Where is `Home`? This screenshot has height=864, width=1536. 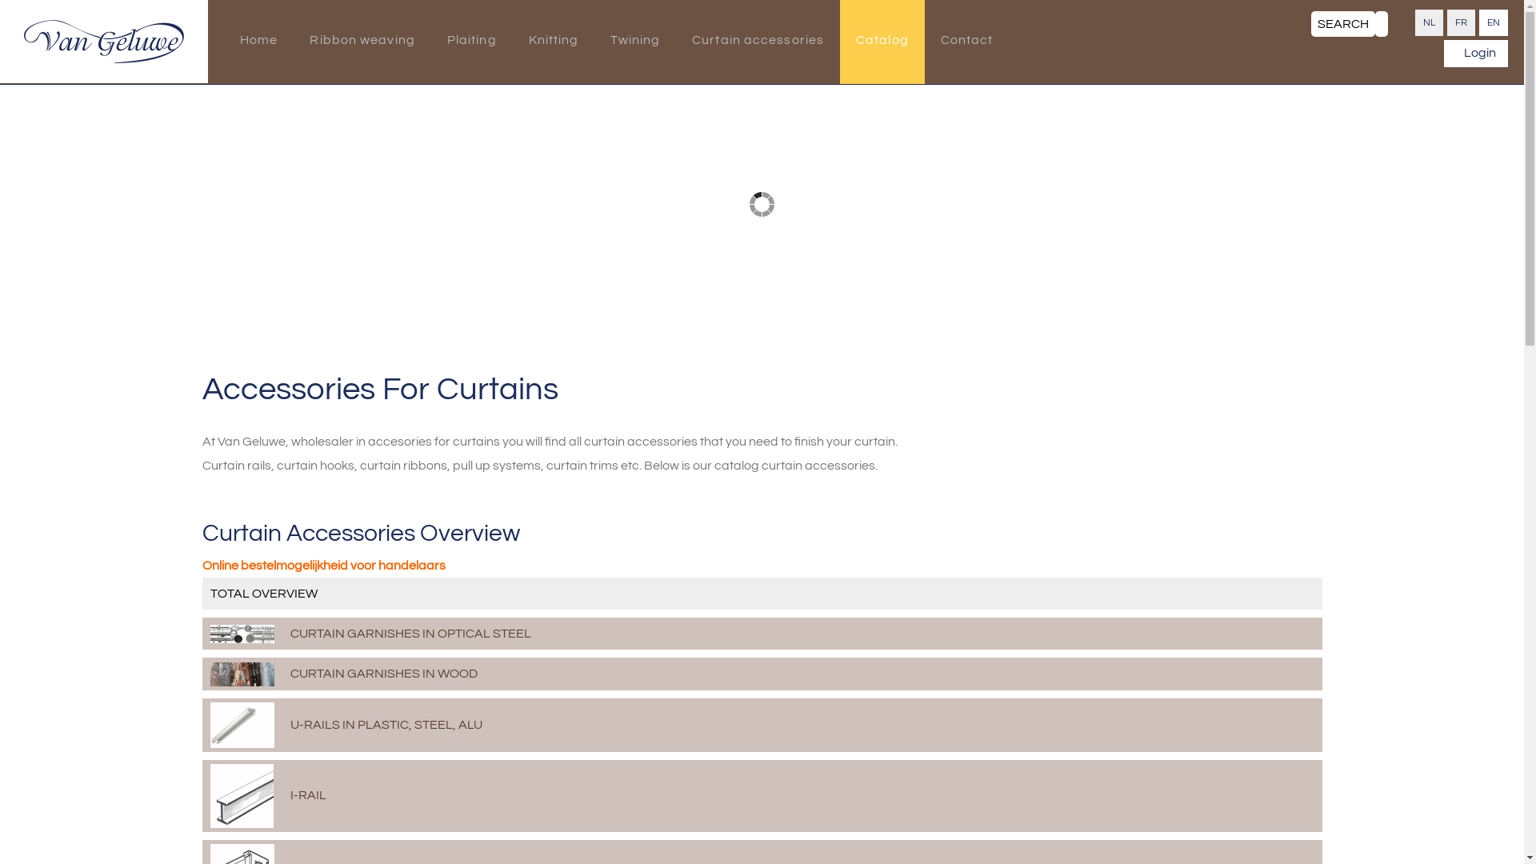 Home is located at coordinates (259, 42).